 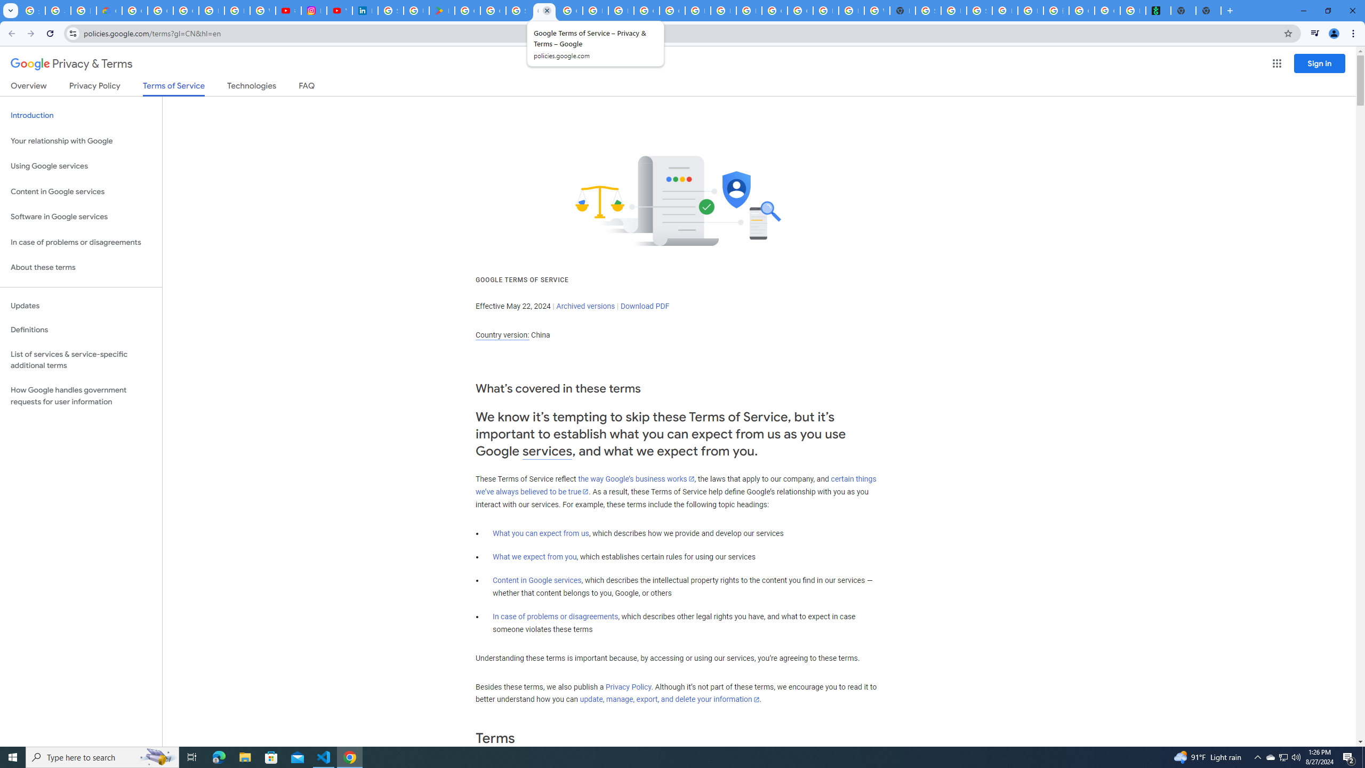 What do you see at coordinates (556, 617) in the screenshot?
I see `In case of problems or disagreements` at bounding box center [556, 617].